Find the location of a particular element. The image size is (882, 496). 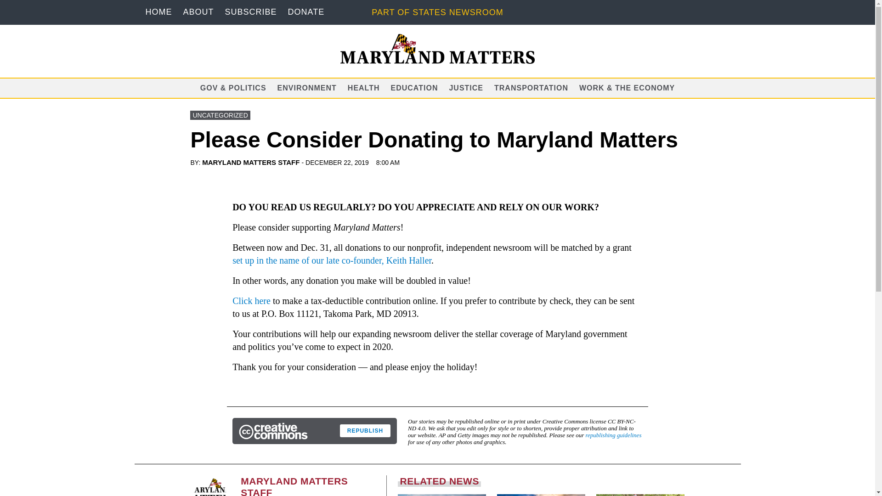

Click here is located at coordinates (252, 300).